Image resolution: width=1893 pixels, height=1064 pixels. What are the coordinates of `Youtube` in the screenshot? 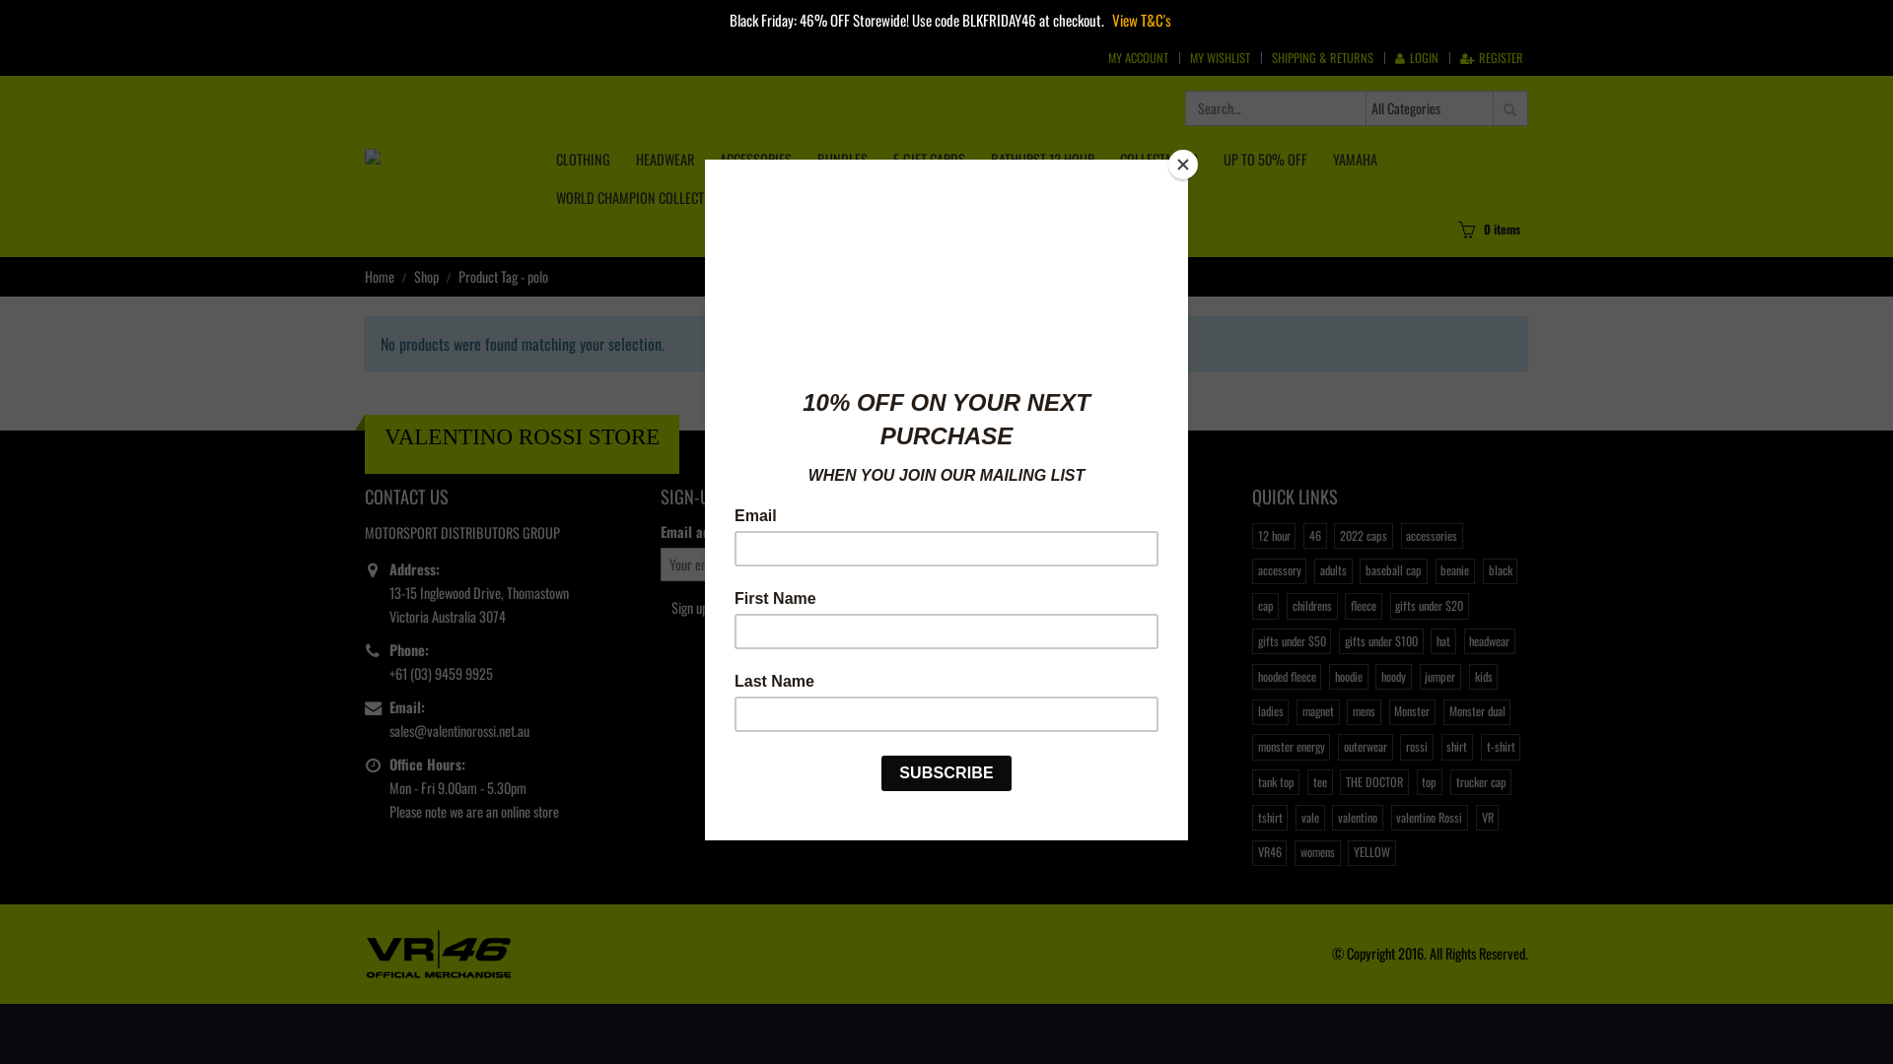 It's located at (1040, 541).